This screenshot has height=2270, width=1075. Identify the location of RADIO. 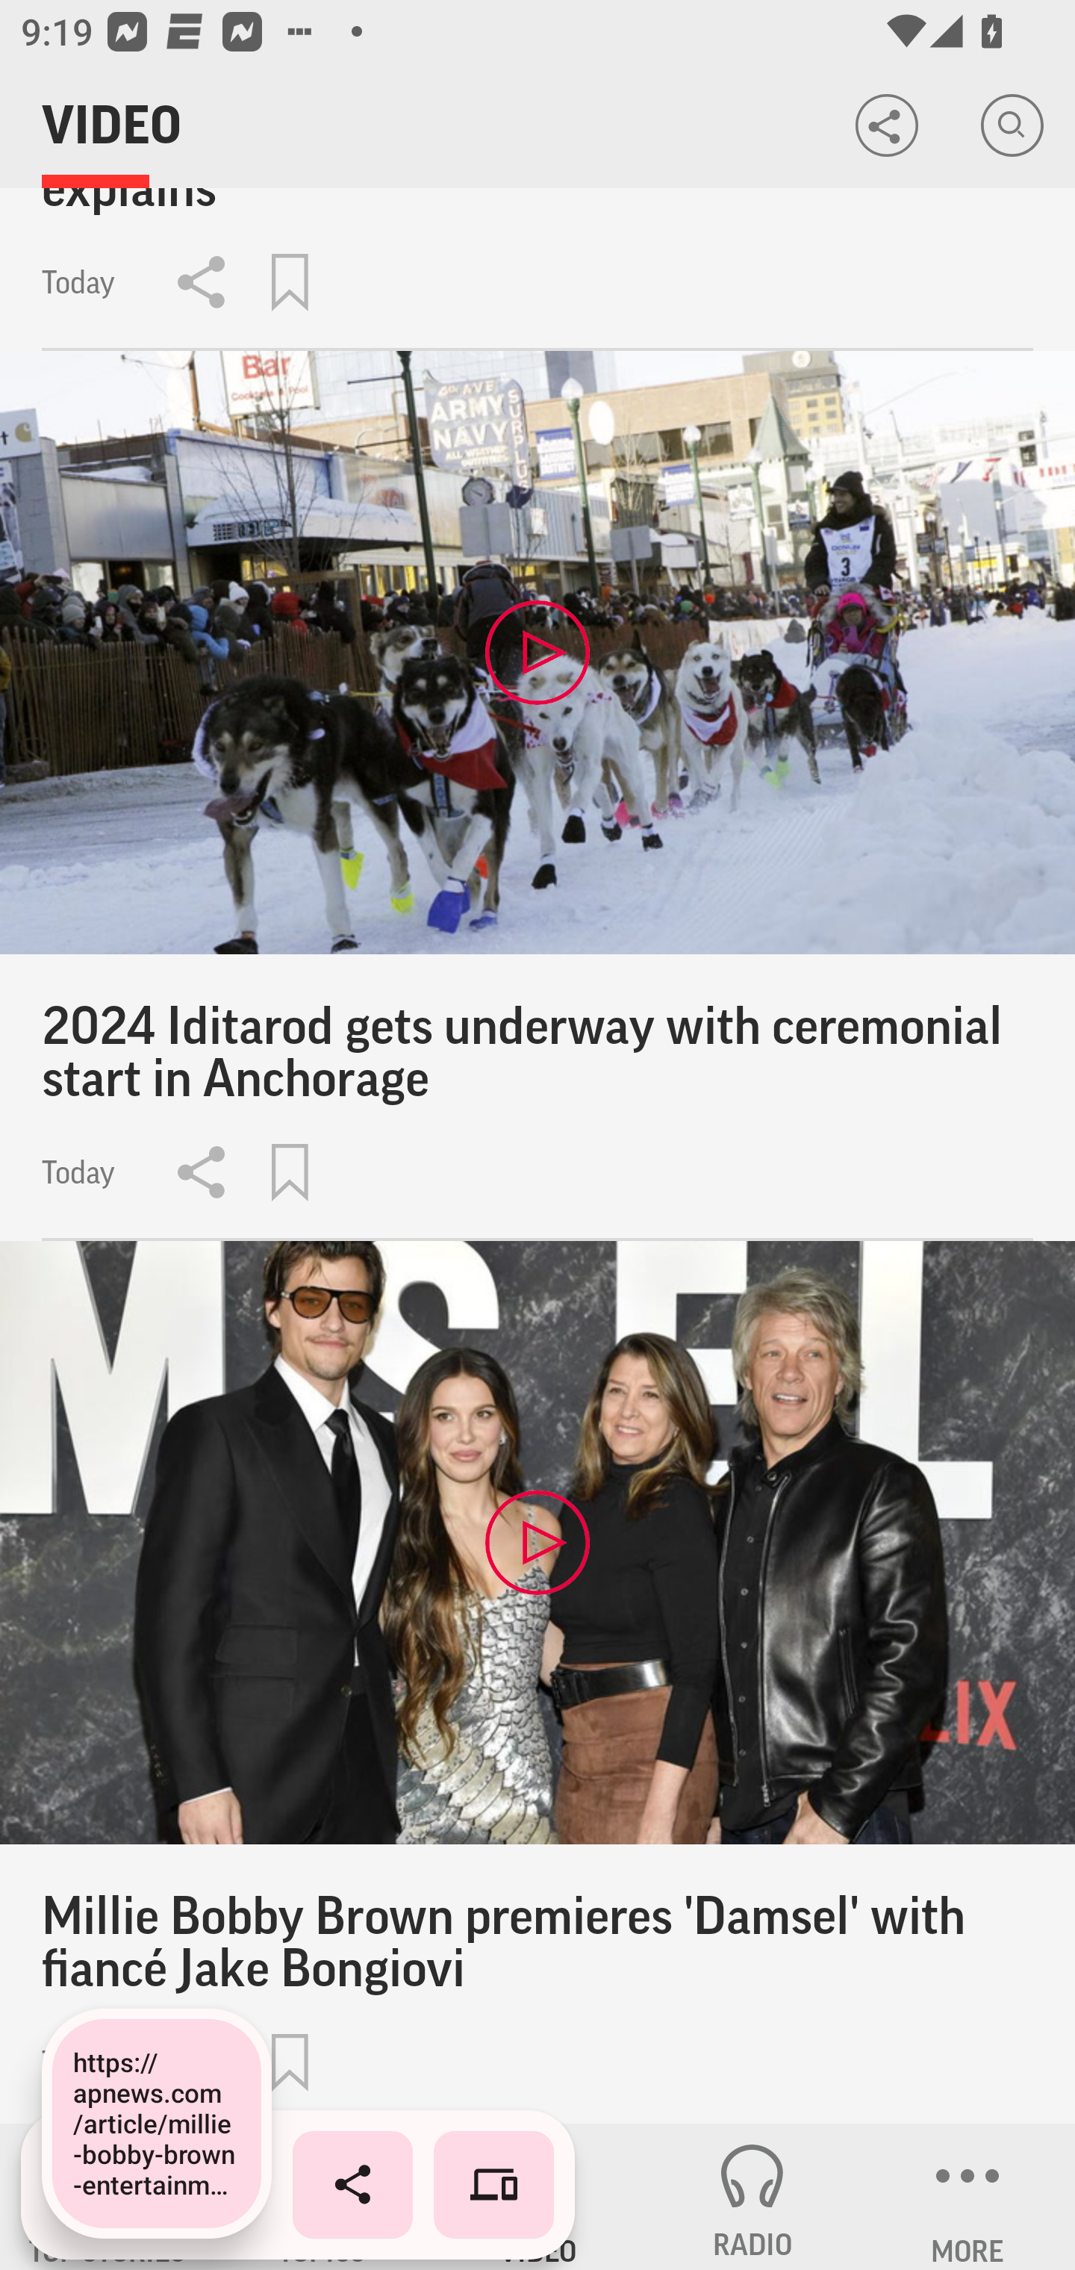
(752, 2197).